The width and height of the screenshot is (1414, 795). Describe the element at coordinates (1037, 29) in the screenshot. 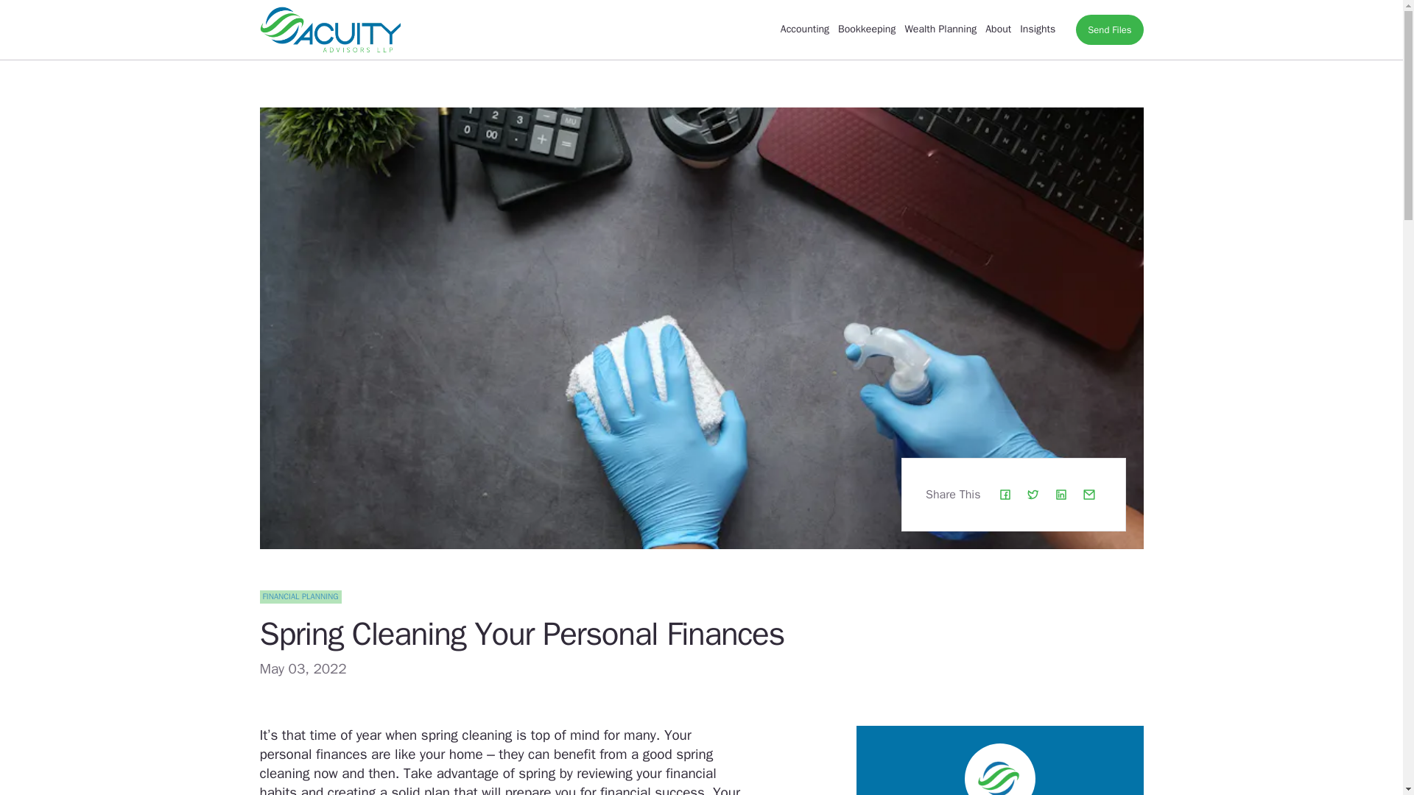

I see `Insights` at that location.